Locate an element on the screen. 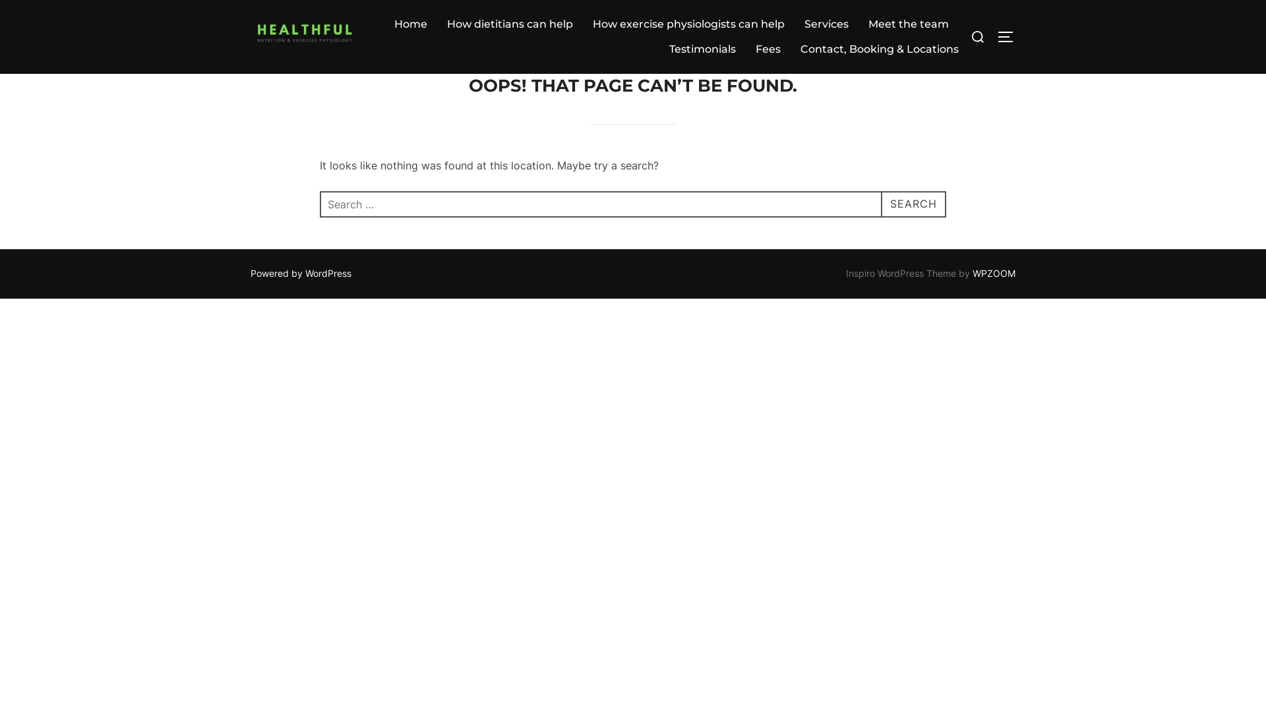 The height and width of the screenshot is (712, 1266). Meet the team is located at coordinates (909, 24).